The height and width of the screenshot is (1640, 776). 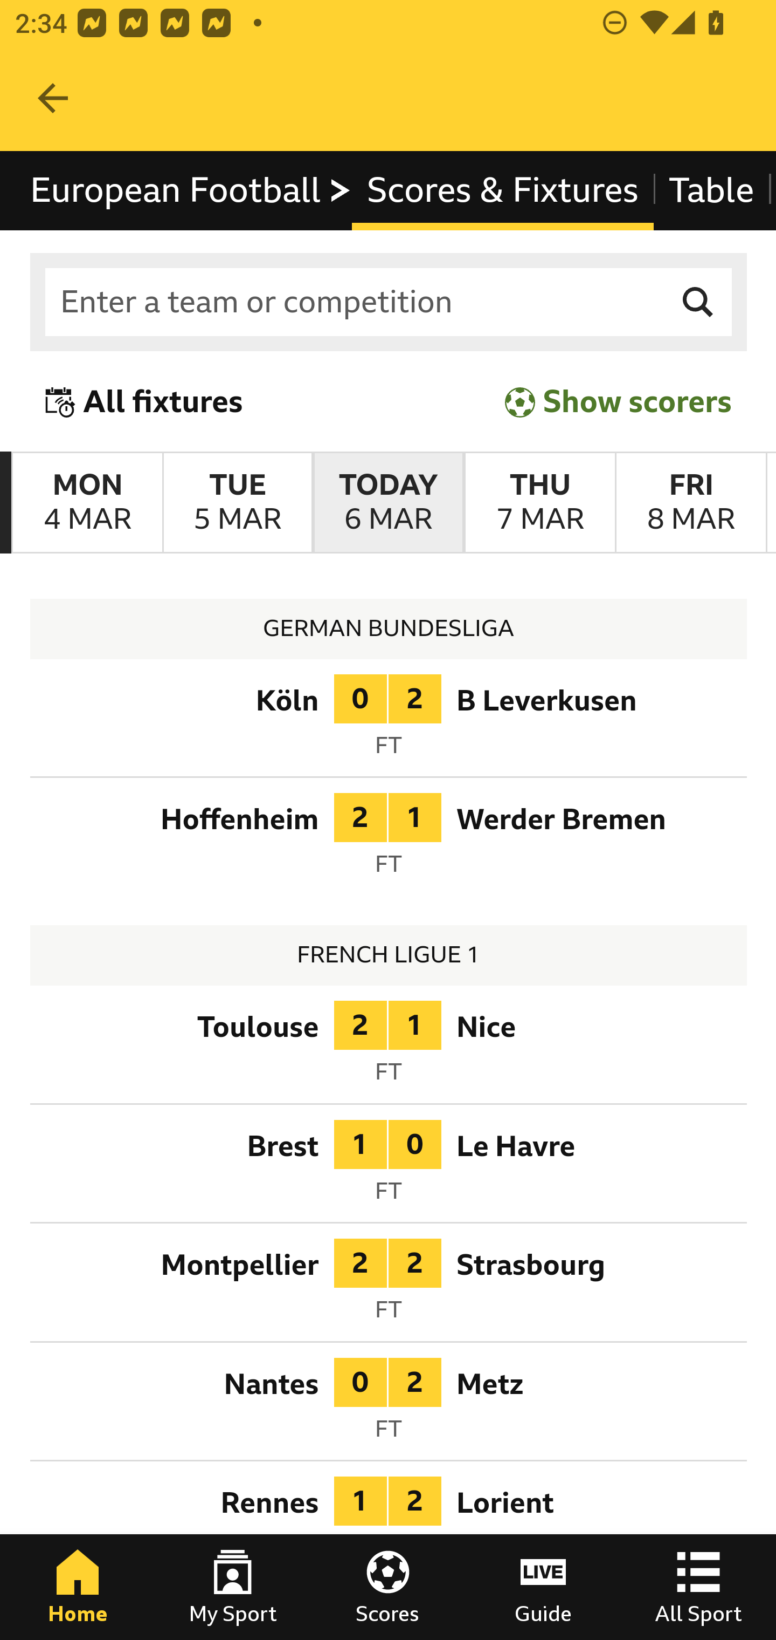 What do you see at coordinates (388, 503) in the screenshot?
I see `TodayMarch 6th Today March 6th` at bounding box center [388, 503].